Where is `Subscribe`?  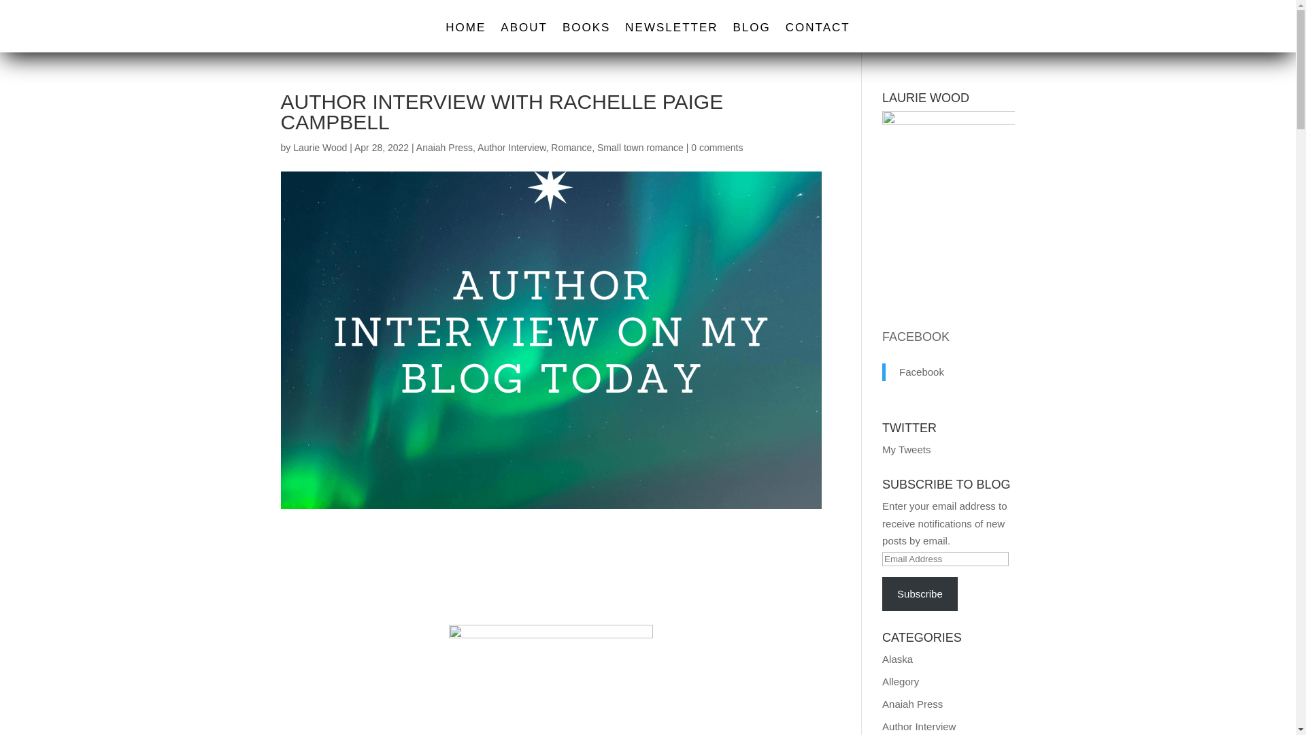 Subscribe is located at coordinates (920, 593).